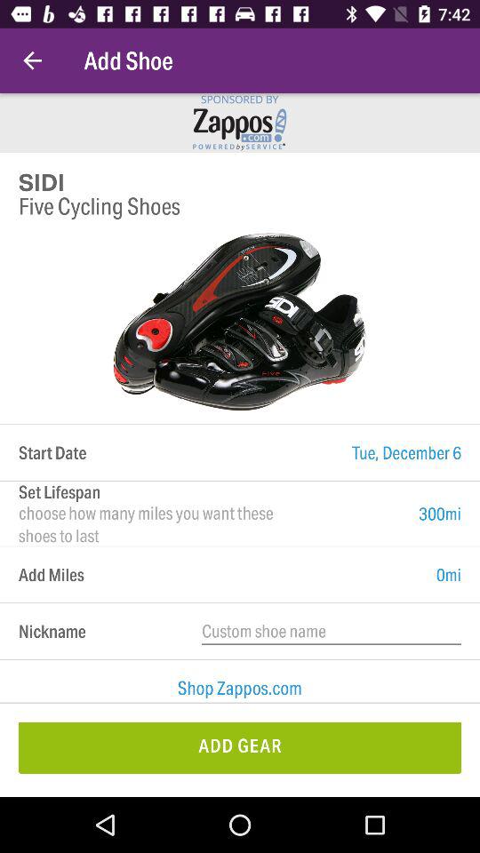 The image size is (480, 853). I want to click on turn off the icon above sidi, so click(32, 60).